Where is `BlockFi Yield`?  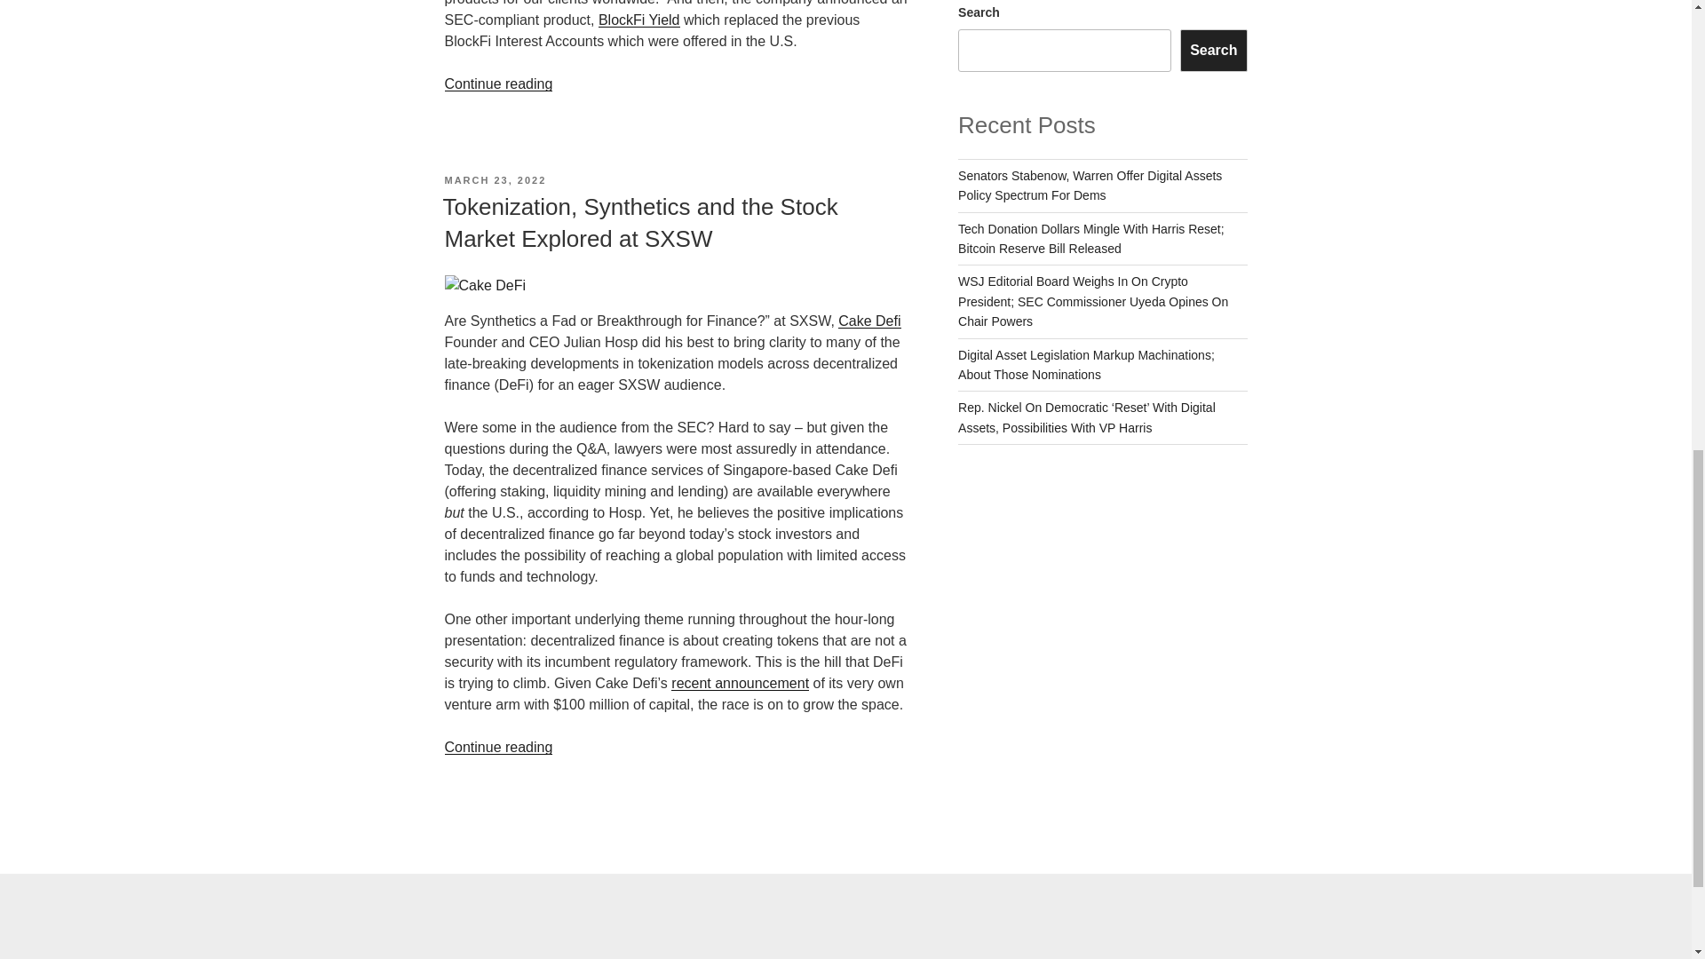
BlockFi Yield is located at coordinates (639, 20).